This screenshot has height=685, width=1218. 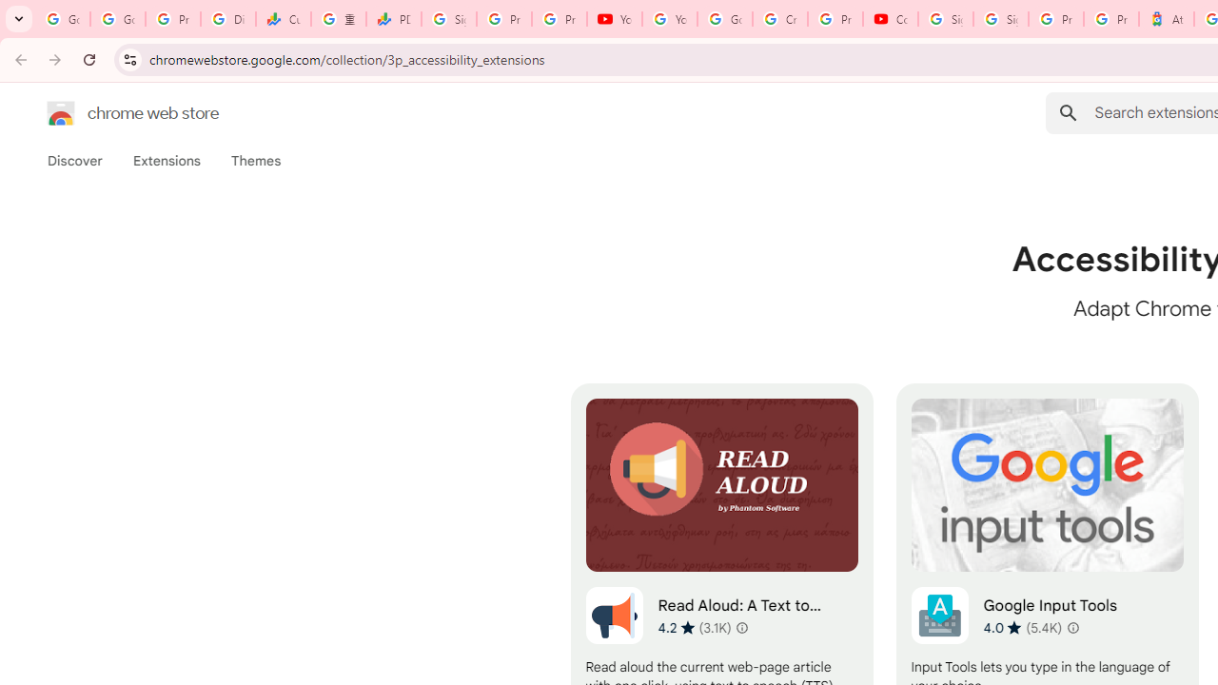 I want to click on Extensions, so click(x=166, y=161).